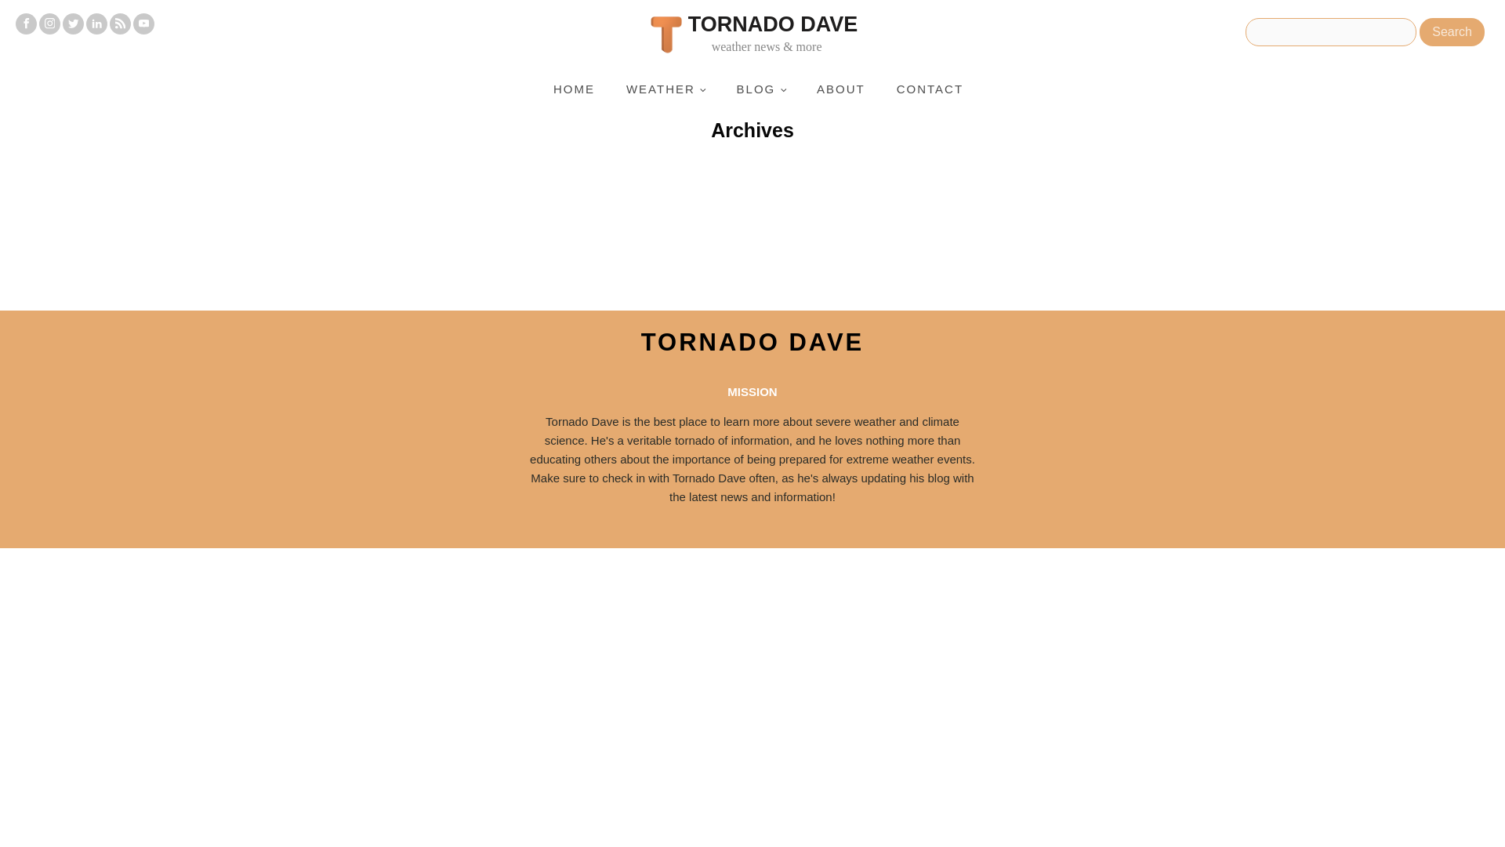 The height and width of the screenshot is (847, 1505). What do you see at coordinates (574, 89) in the screenshot?
I see `HOME` at bounding box center [574, 89].